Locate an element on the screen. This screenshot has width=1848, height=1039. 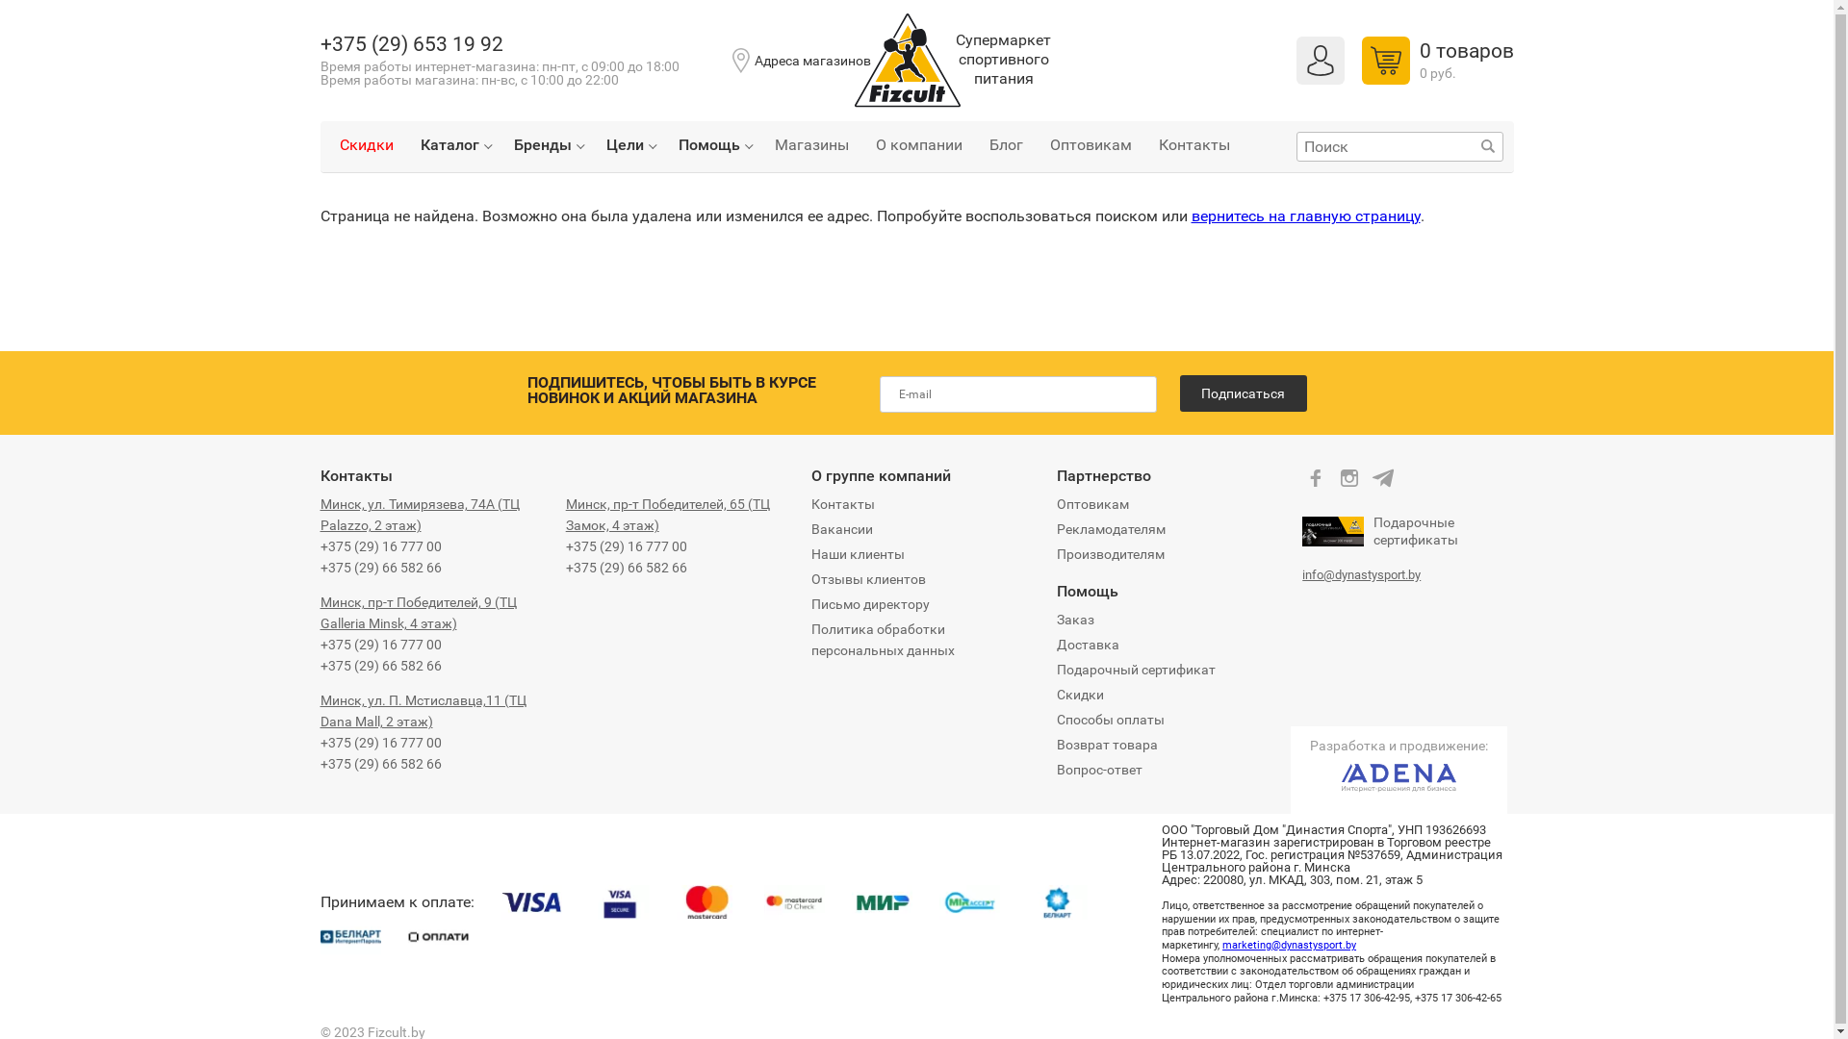
+375 (29) 653 19 92 is located at coordinates (411, 44).